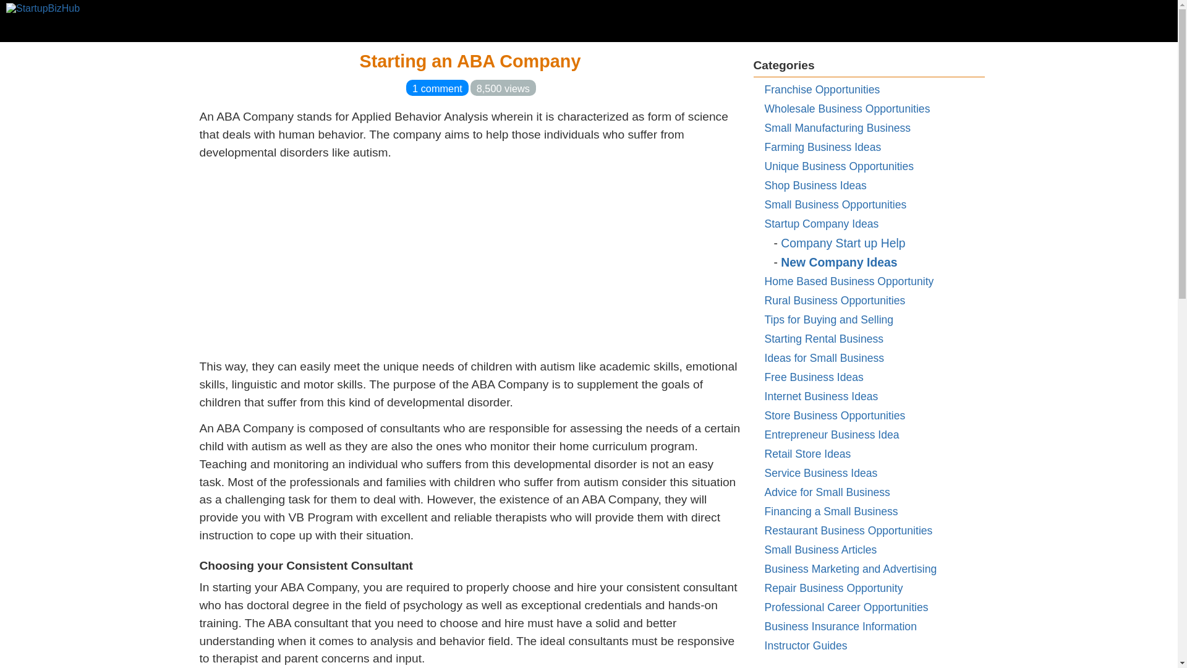 The height and width of the screenshot is (668, 1187). I want to click on Business Marketing and Advertising, so click(850, 569).